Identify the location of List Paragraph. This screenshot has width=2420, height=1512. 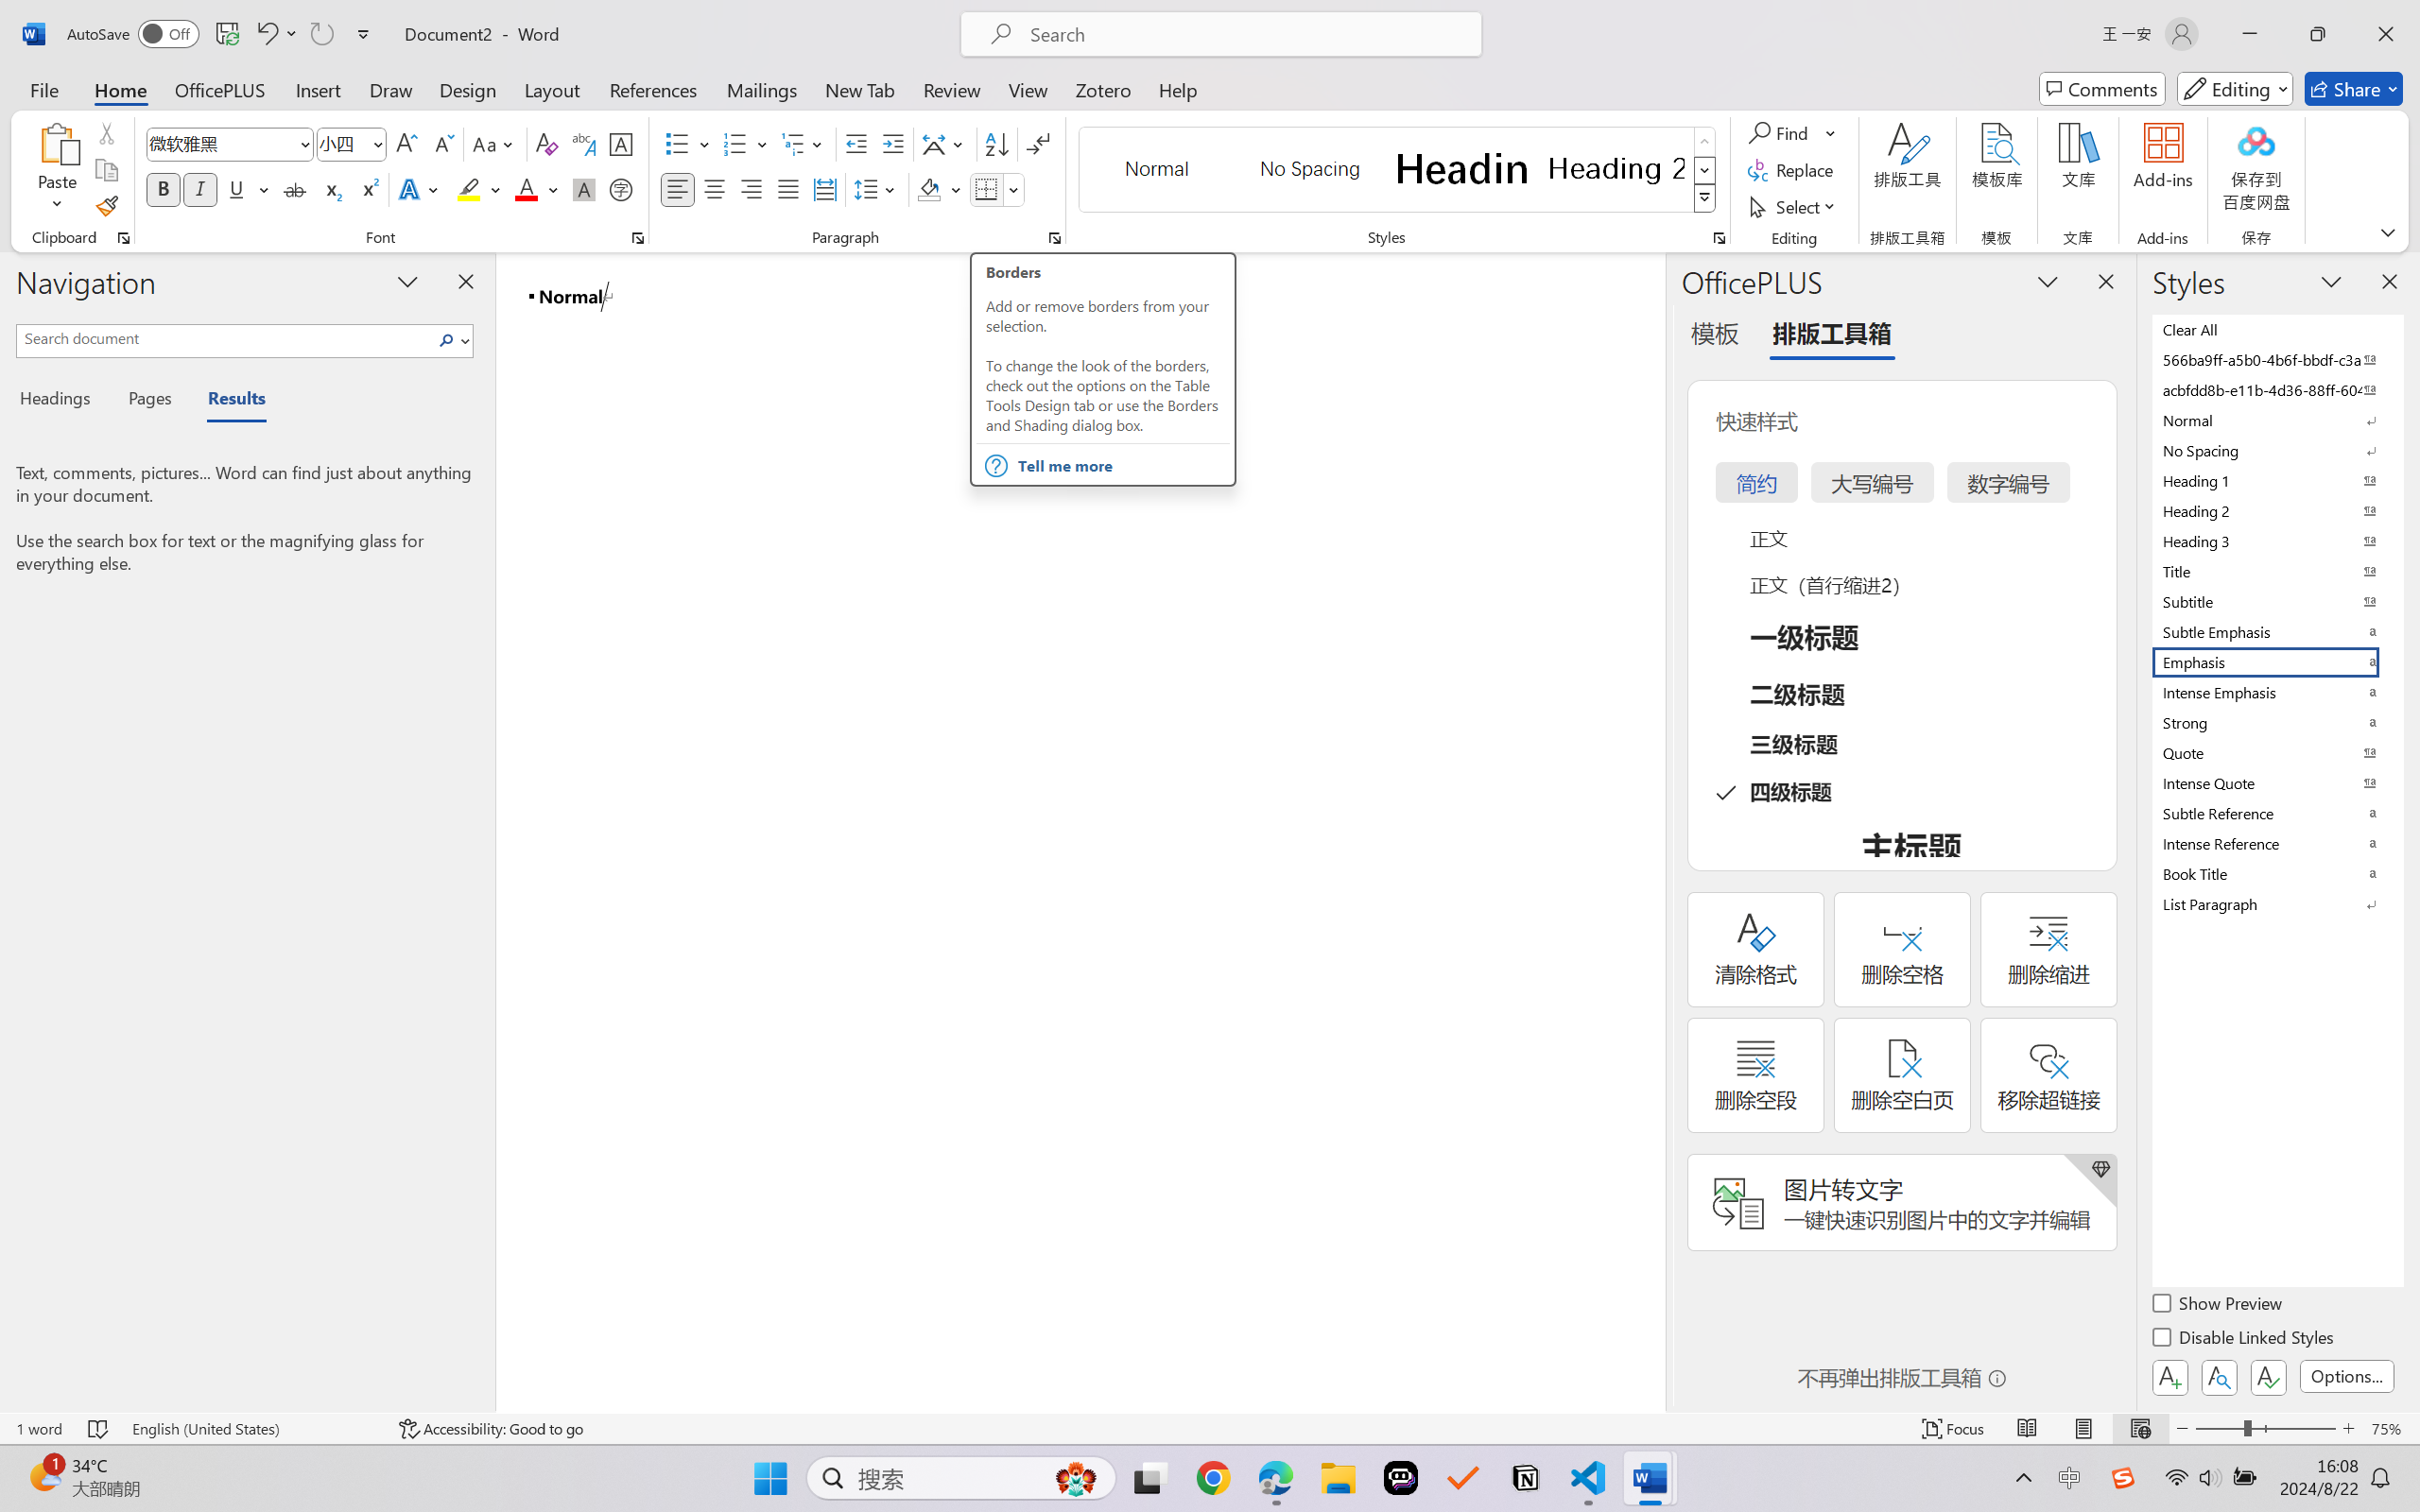
(2276, 903).